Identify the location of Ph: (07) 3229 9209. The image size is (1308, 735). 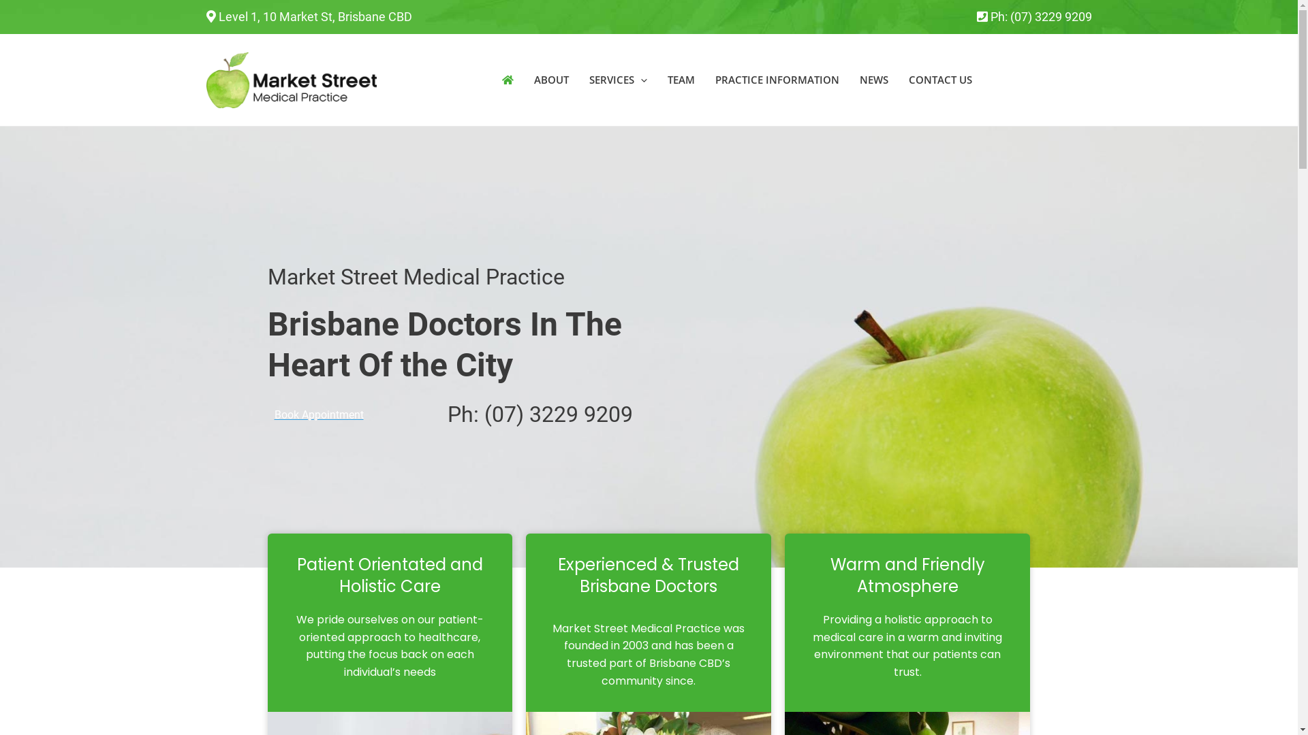
(1041, 16).